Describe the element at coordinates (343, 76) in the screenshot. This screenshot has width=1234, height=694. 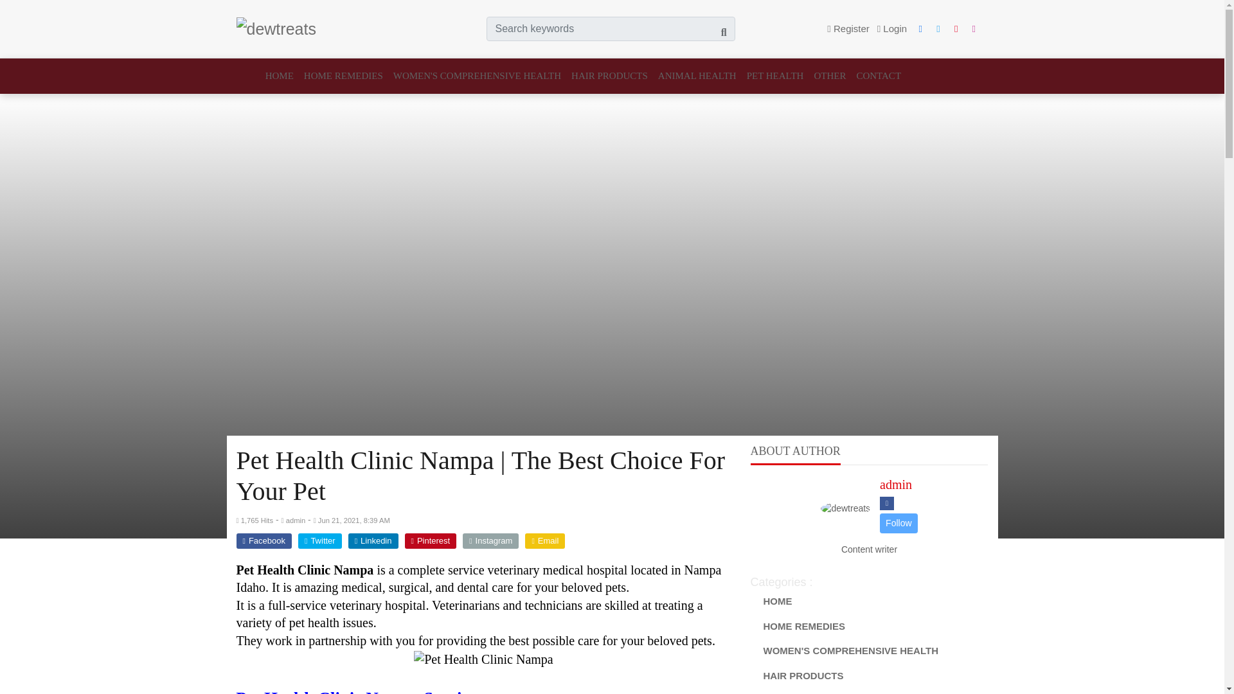
I see `HOME REMEDIES` at that location.